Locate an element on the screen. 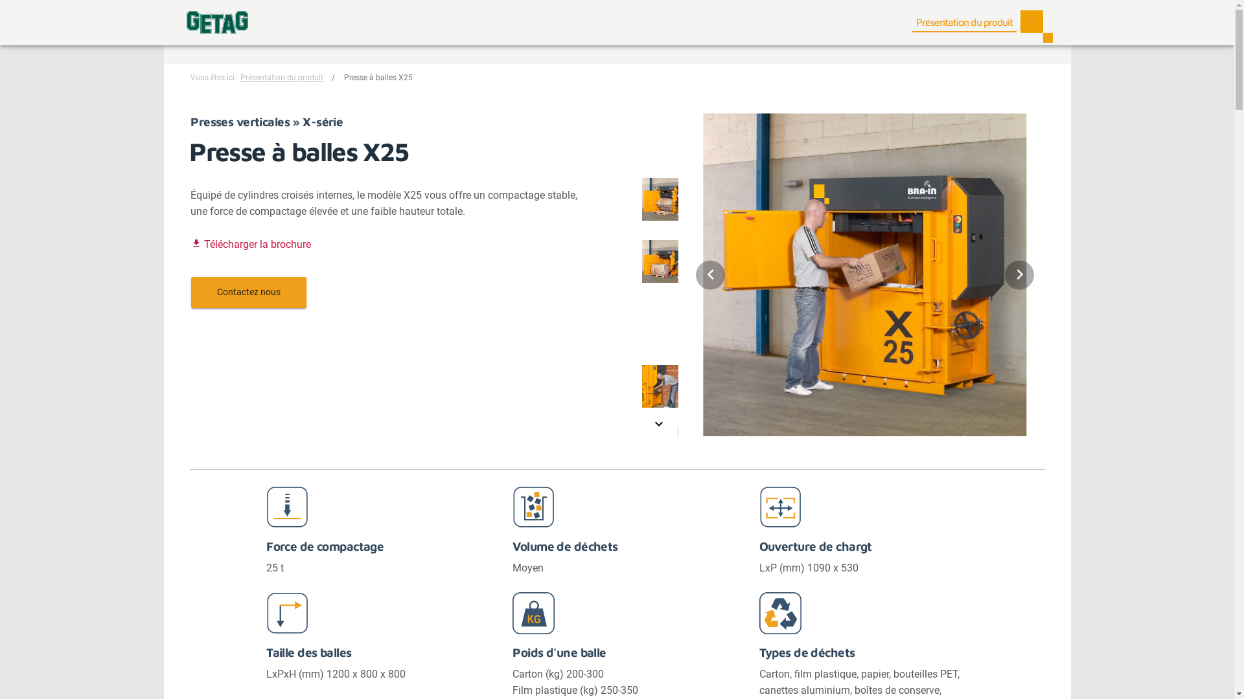 This screenshot has width=1244, height=699. Contactez nous is located at coordinates (248, 292).